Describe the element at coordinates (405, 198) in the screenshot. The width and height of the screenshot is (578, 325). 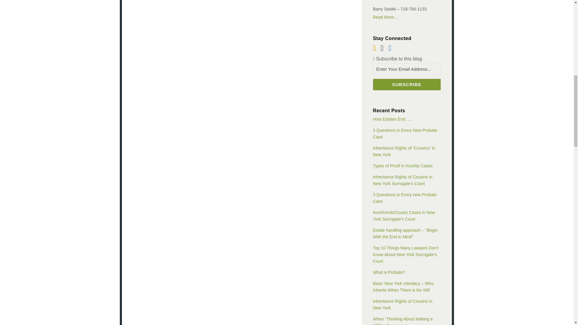
I see `3 Questions in Every new Probate Case` at that location.